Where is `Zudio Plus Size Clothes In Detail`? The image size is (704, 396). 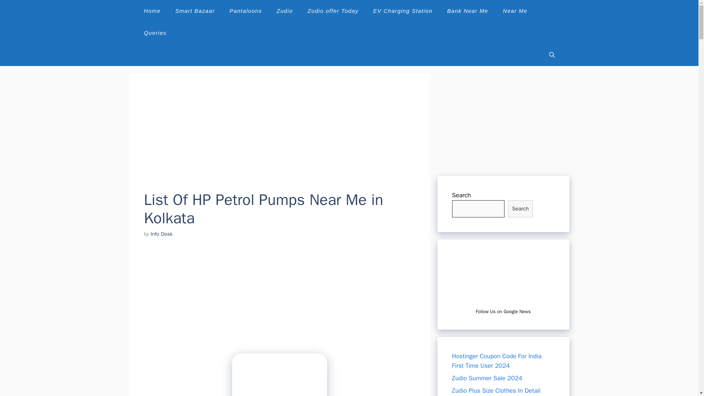
Zudio Plus Size Clothes In Detail is located at coordinates (496, 390).